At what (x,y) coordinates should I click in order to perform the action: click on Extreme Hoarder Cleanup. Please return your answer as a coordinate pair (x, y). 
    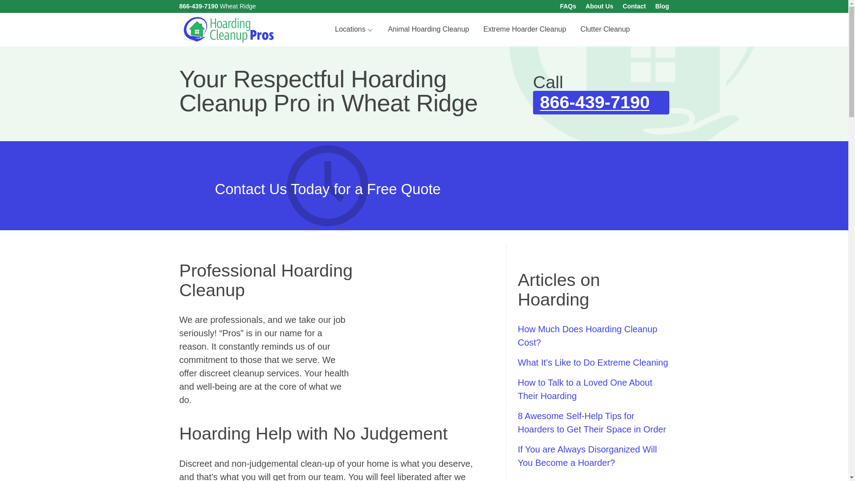
    Looking at the image, I should click on (525, 29).